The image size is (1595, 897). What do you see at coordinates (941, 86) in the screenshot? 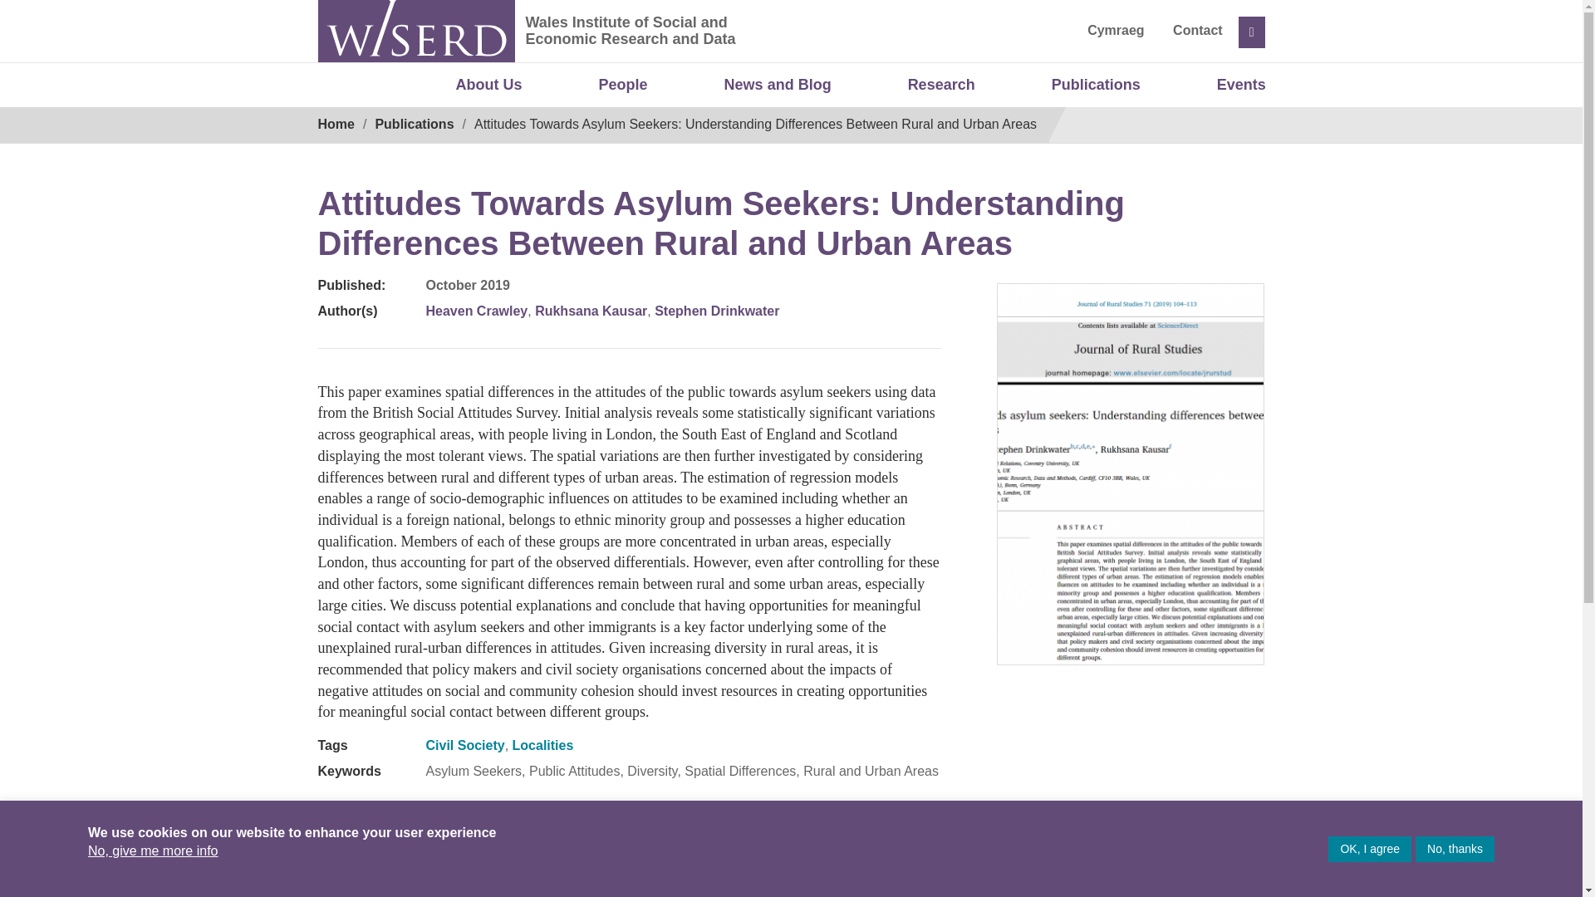
I see `Research` at bounding box center [941, 86].